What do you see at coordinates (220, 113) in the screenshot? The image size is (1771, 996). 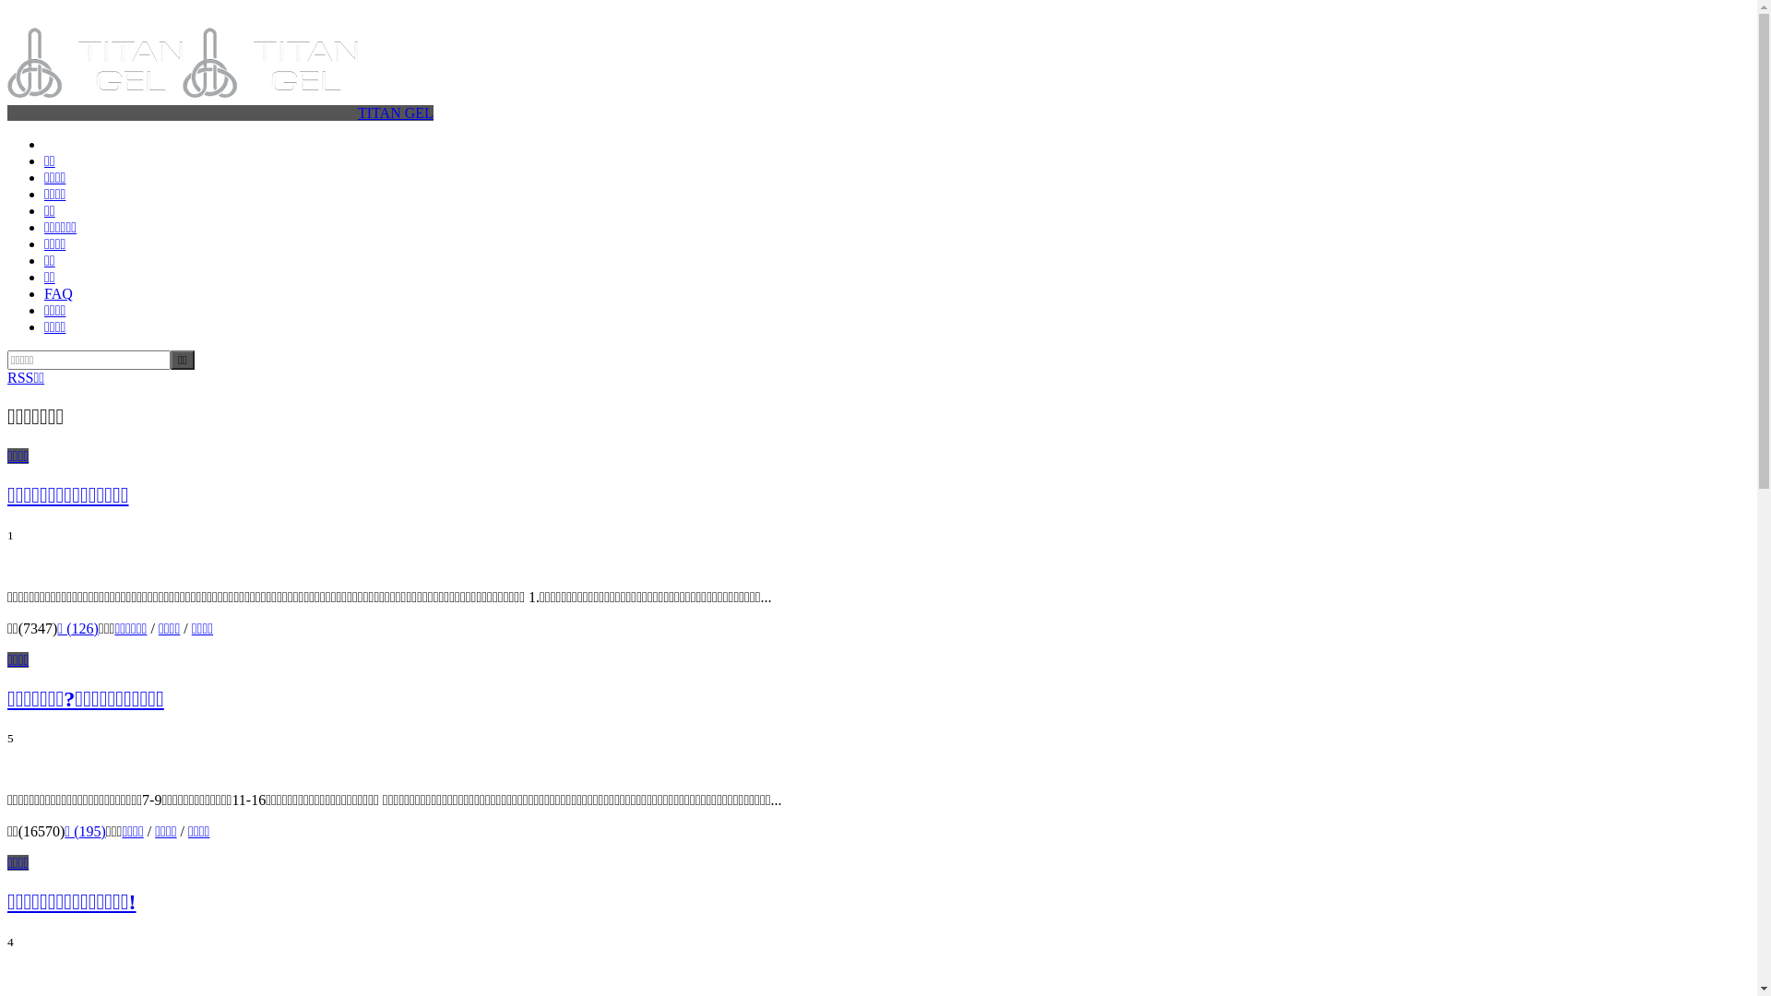 I see `TITAN GEL` at bounding box center [220, 113].